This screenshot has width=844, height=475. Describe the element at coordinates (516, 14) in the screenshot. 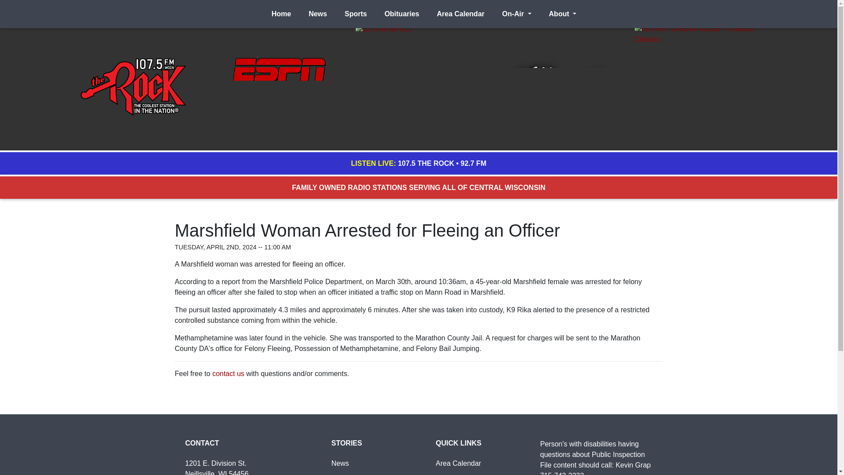

I see `On-Air` at that location.